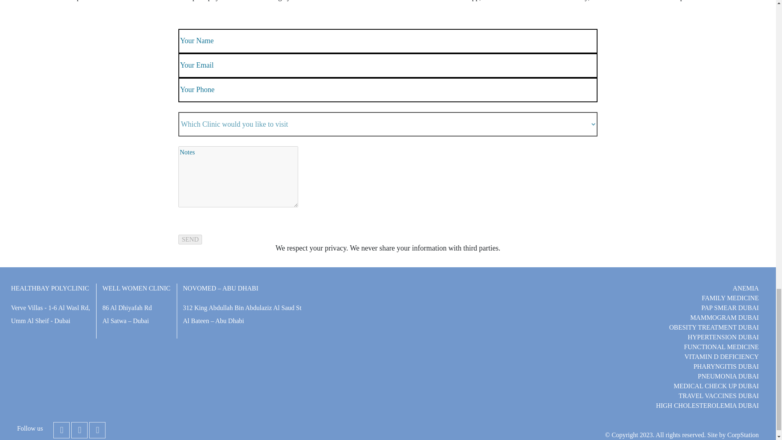 Image resolution: width=782 pixels, height=440 pixels. Describe the element at coordinates (721, 347) in the screenshot. I see `FUNCTIONAL MEDICINE` at that location.